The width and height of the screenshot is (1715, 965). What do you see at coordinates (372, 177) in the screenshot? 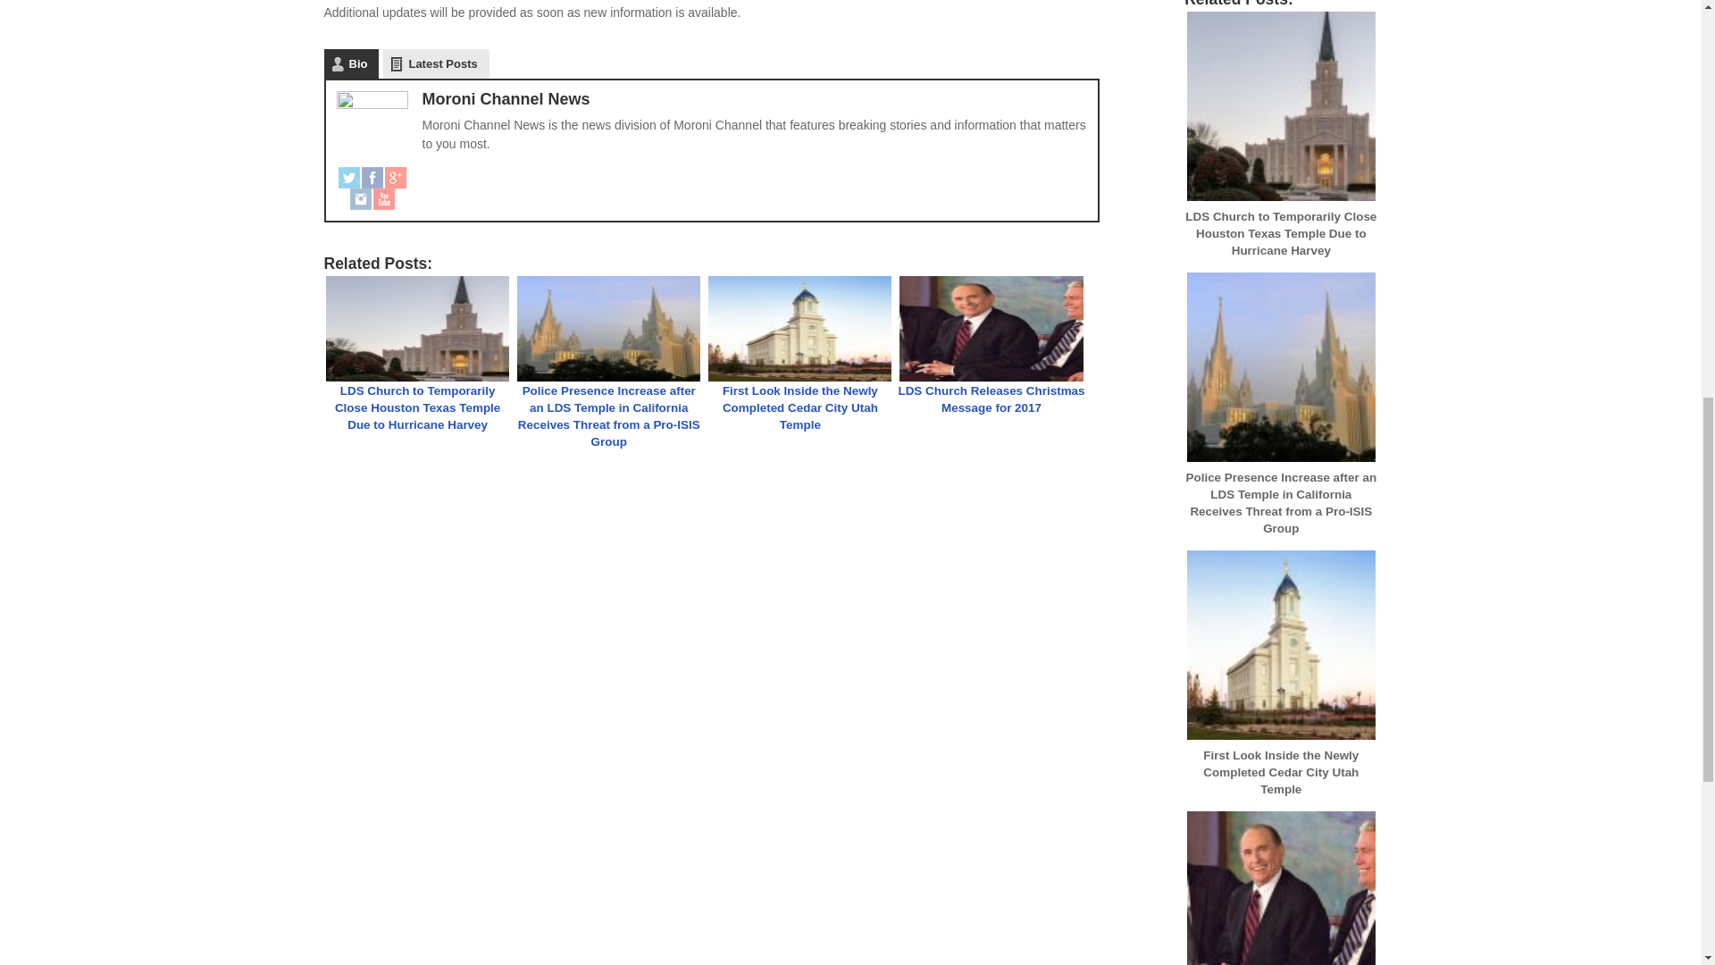
I see `Facebook` at bounding box center [372, 177].